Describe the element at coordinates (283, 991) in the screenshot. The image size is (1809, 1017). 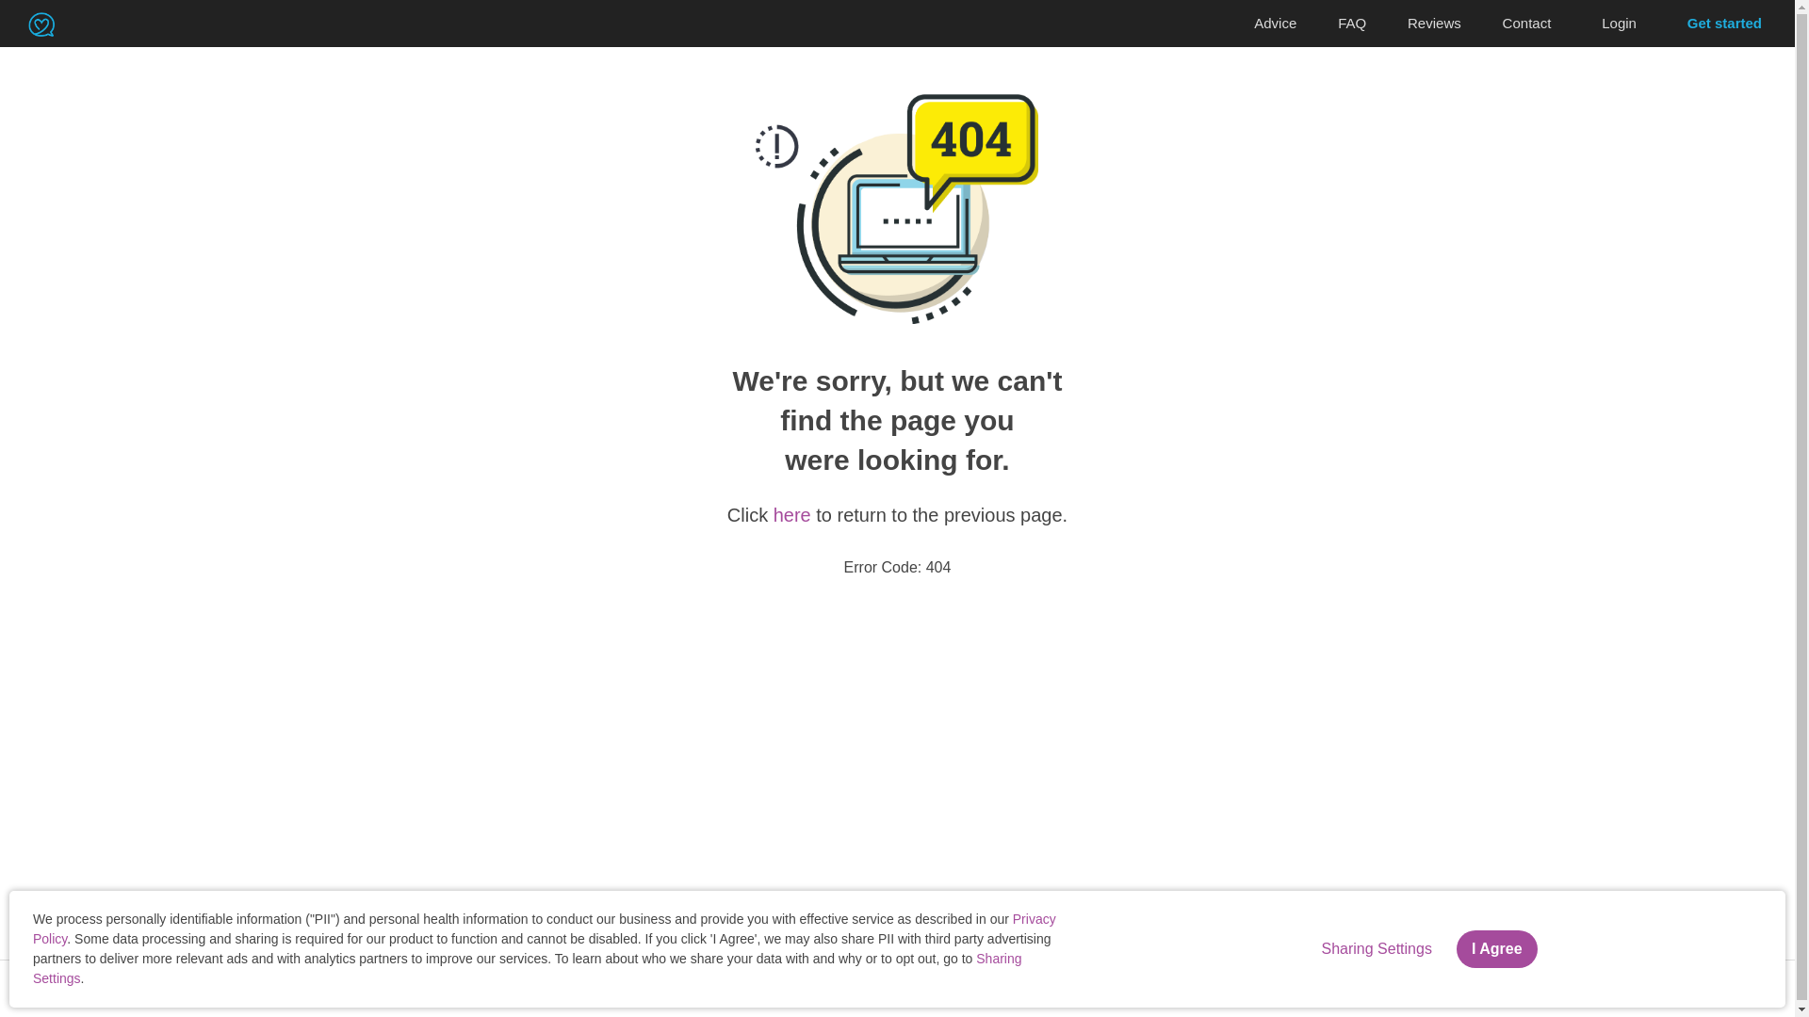
I see `Sharing Settings` at that location.